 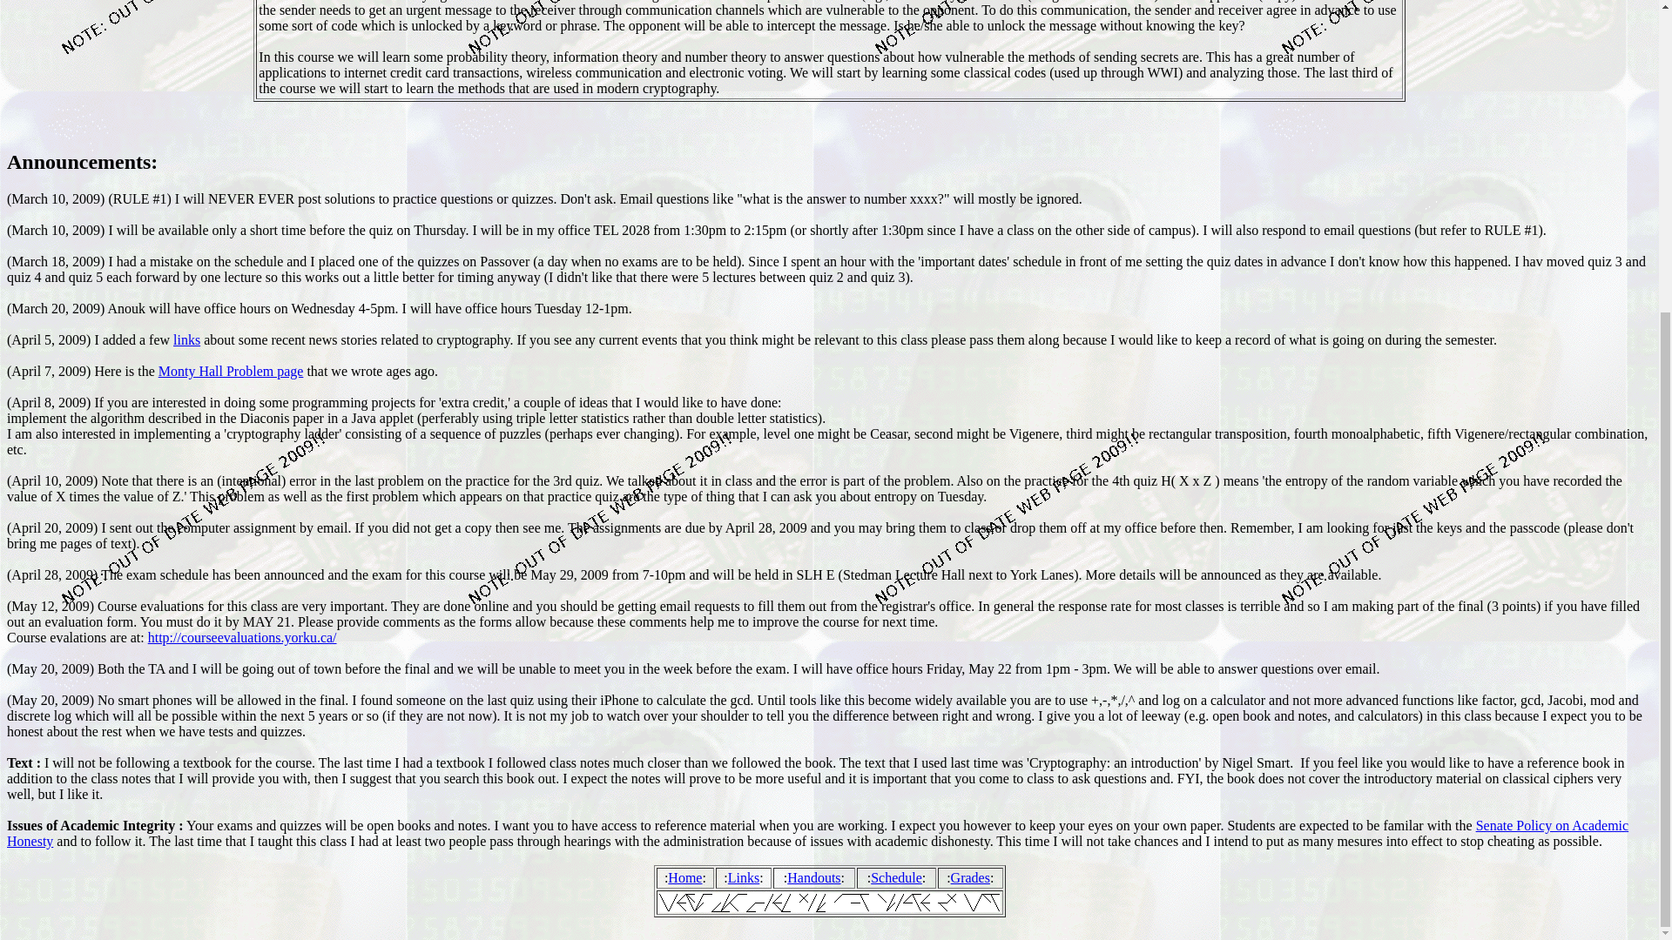 What do you see at coordinates (684, 877) in the screenshot?
I see `Home` at bounding box center [684, 877].